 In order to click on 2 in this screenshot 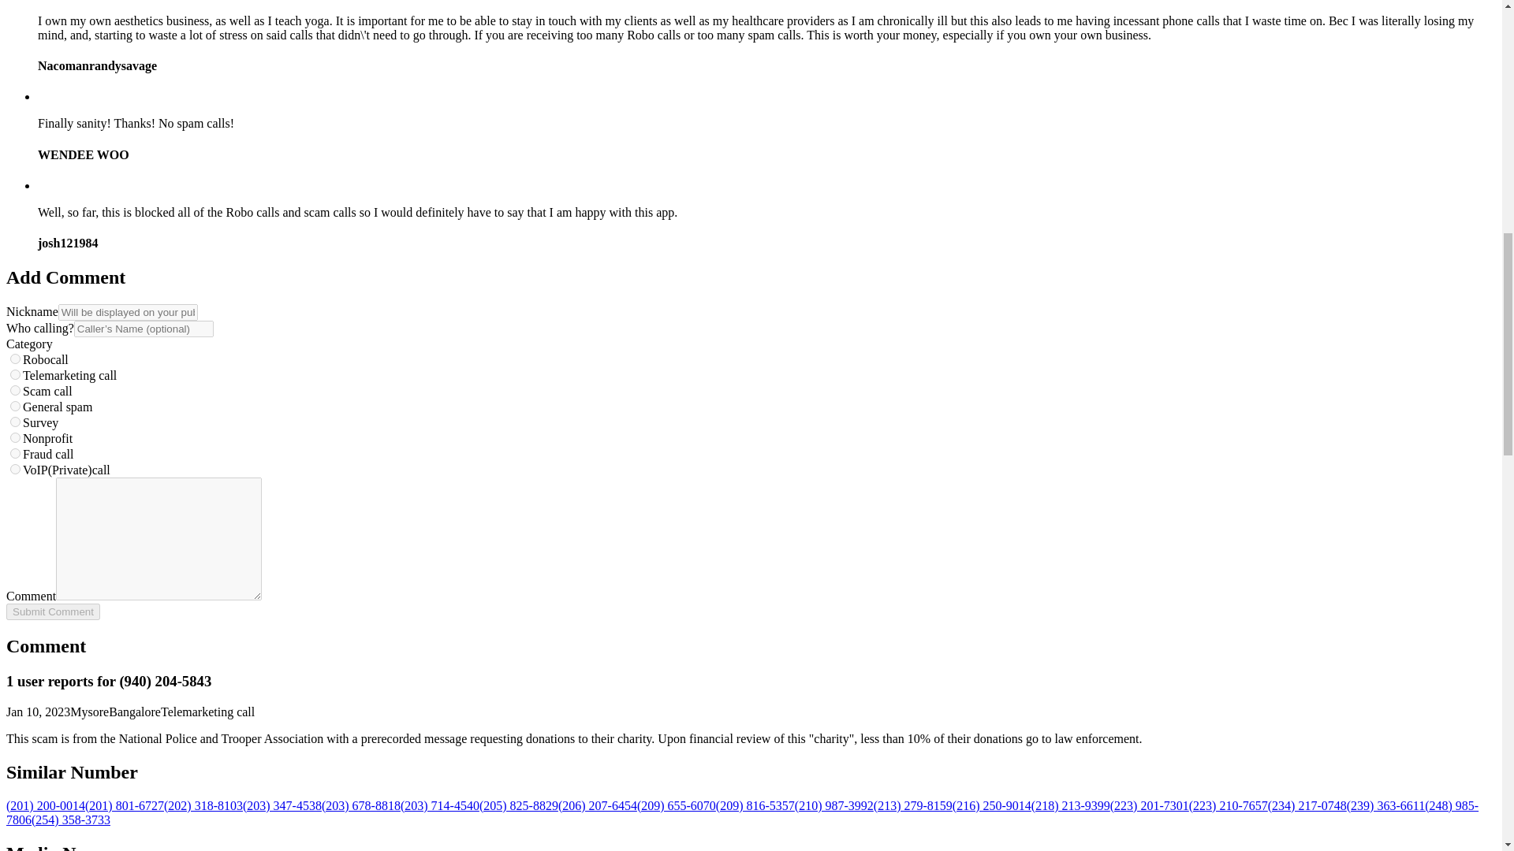, I will do `click(16, 373)`.